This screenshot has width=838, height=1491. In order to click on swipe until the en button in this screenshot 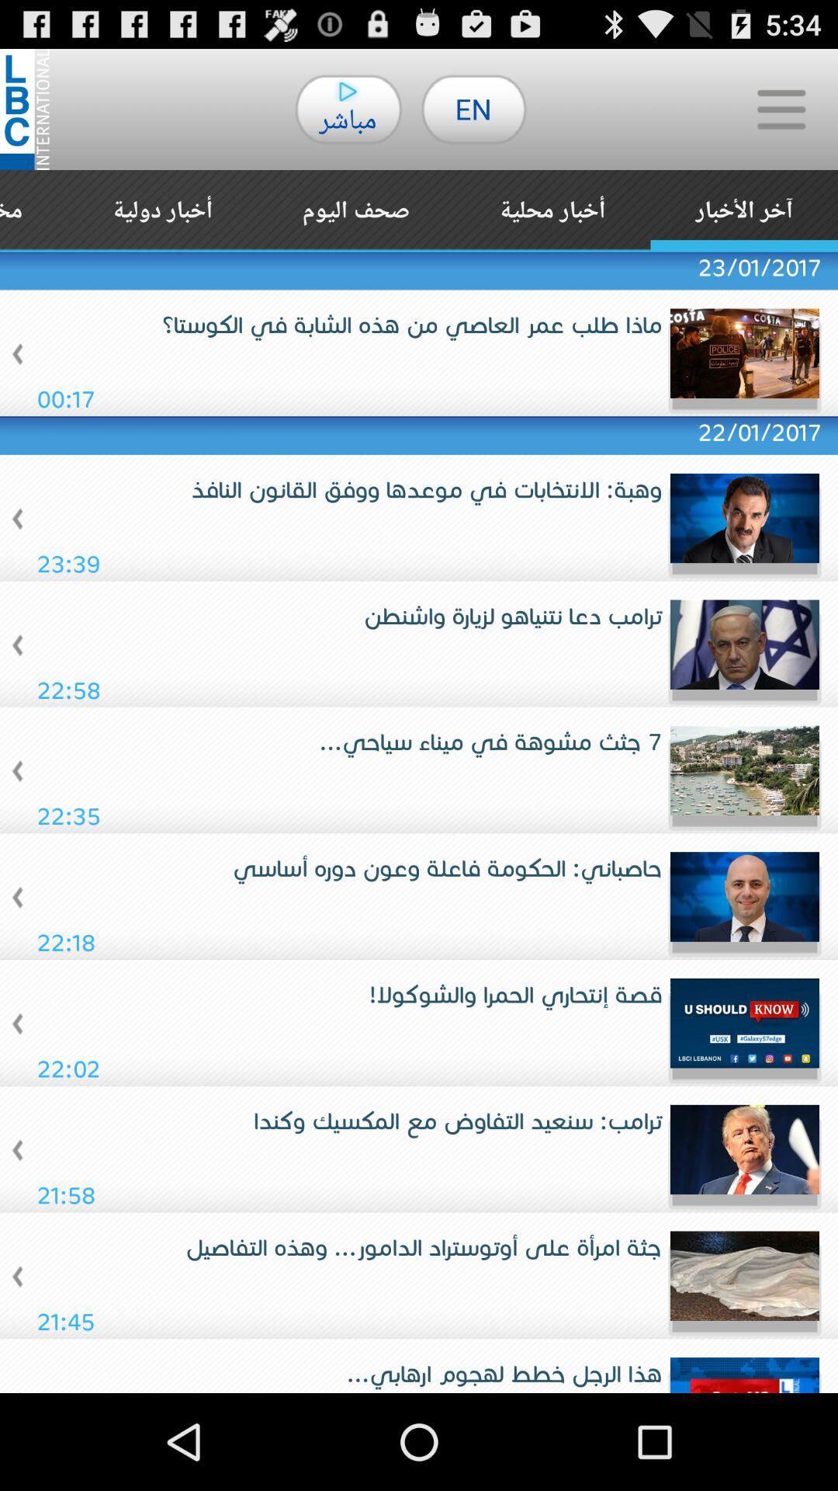, I will do `click(473, 109)`.